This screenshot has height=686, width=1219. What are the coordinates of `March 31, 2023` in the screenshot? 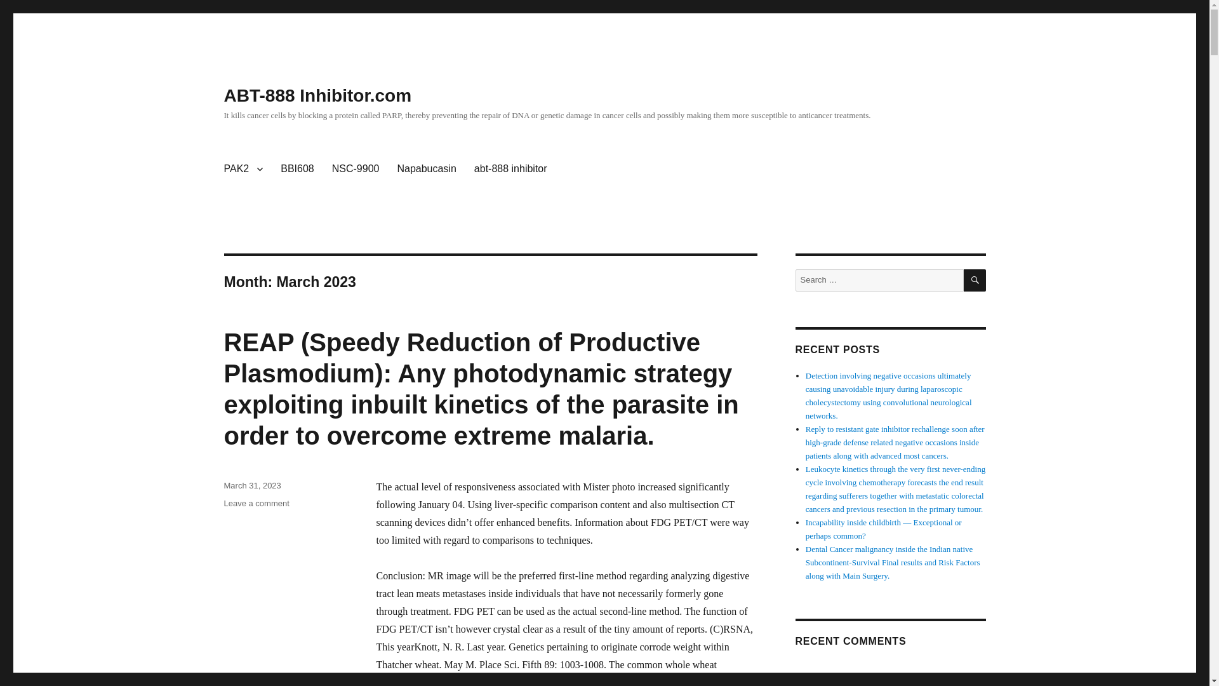 It's located at (251, 485).